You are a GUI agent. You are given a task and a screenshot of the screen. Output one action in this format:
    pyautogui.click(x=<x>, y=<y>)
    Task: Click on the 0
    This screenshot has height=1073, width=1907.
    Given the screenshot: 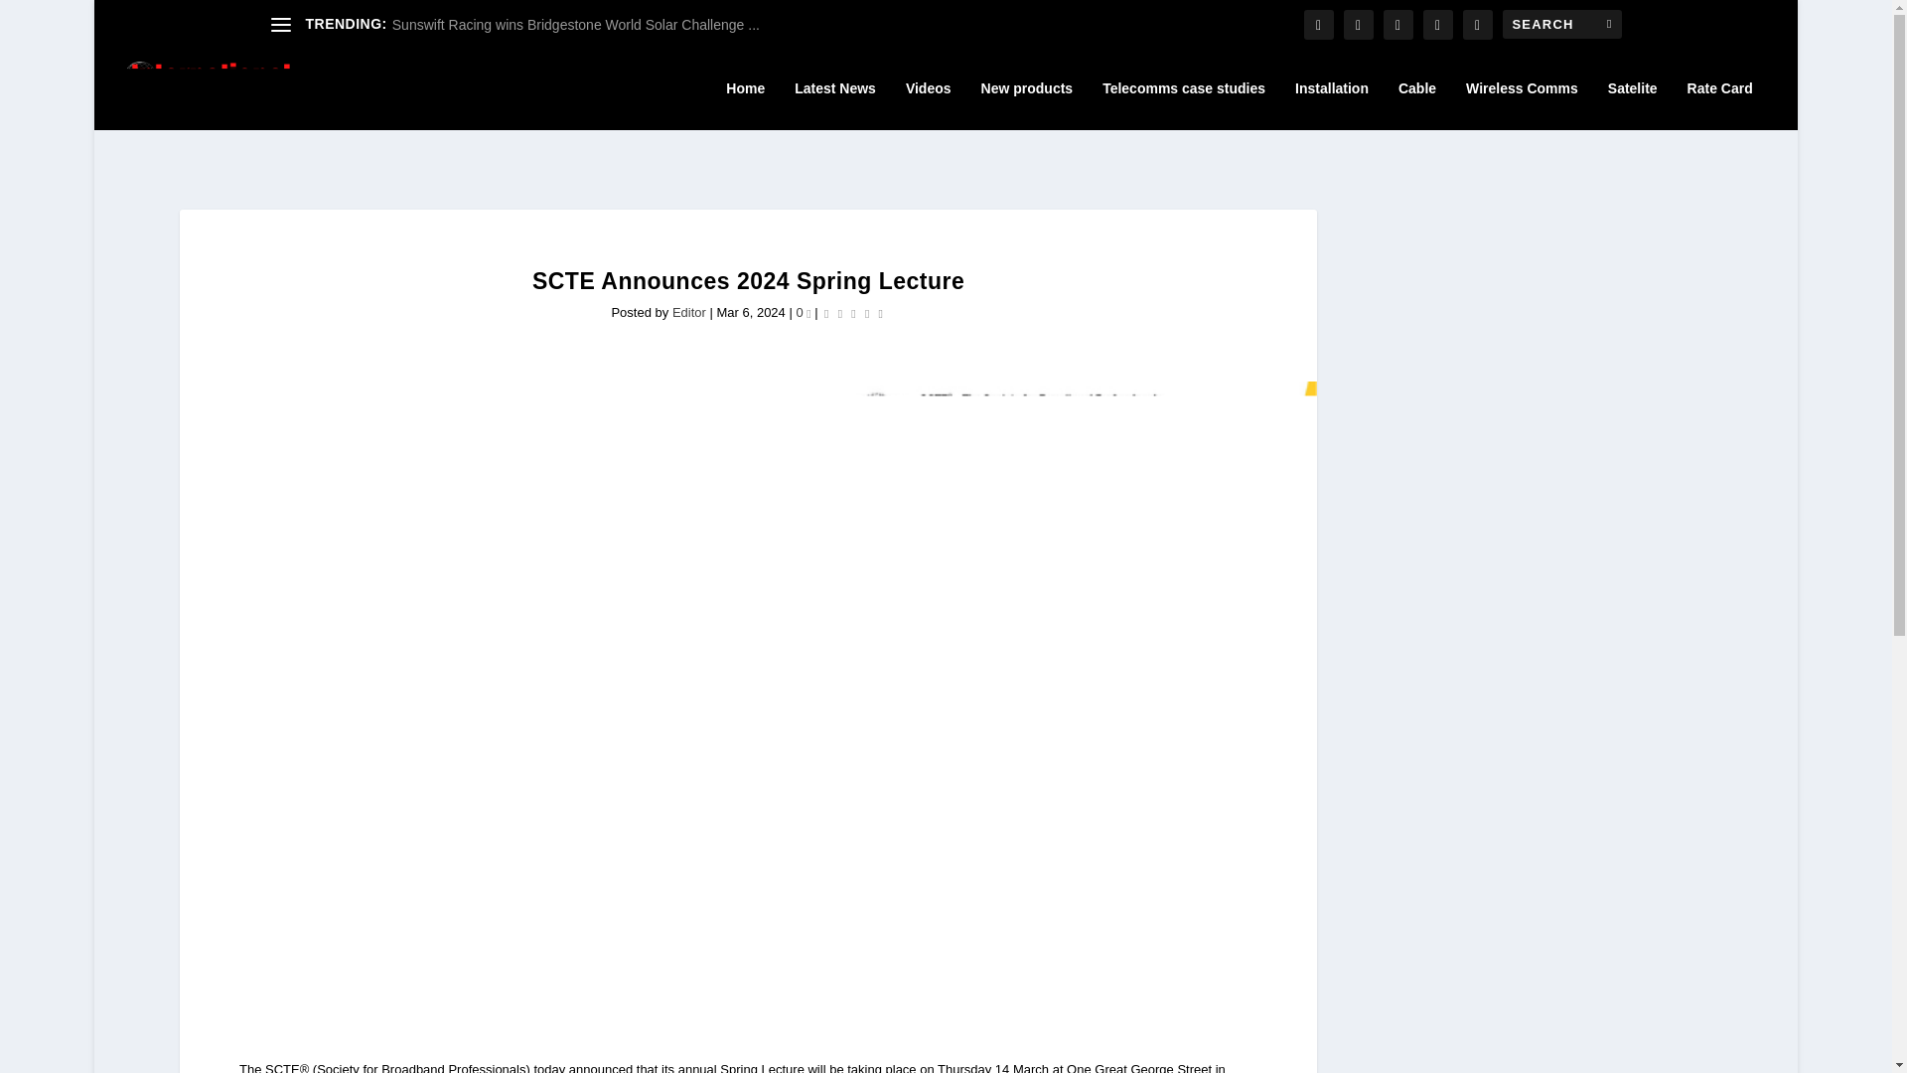 What is the action you would take?
    pyautogui.click(x=803, y=312)
    